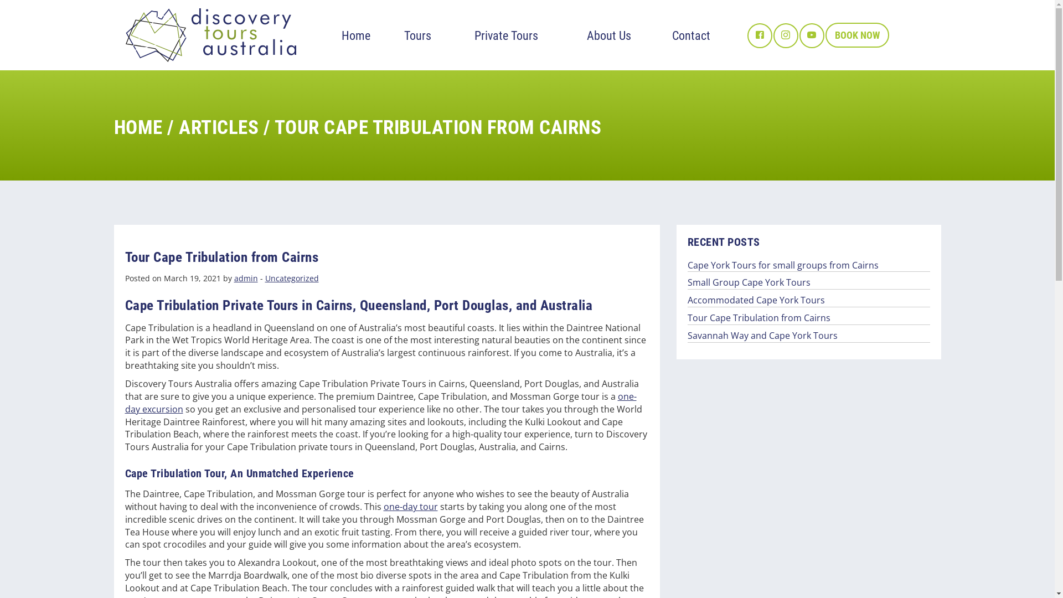 Image resolution: width=1063 pixels, height=598 pixels. Describe the element at coordinates (809, 283) in the screenshot. I see `Small Group Cape York Tours` at that location.